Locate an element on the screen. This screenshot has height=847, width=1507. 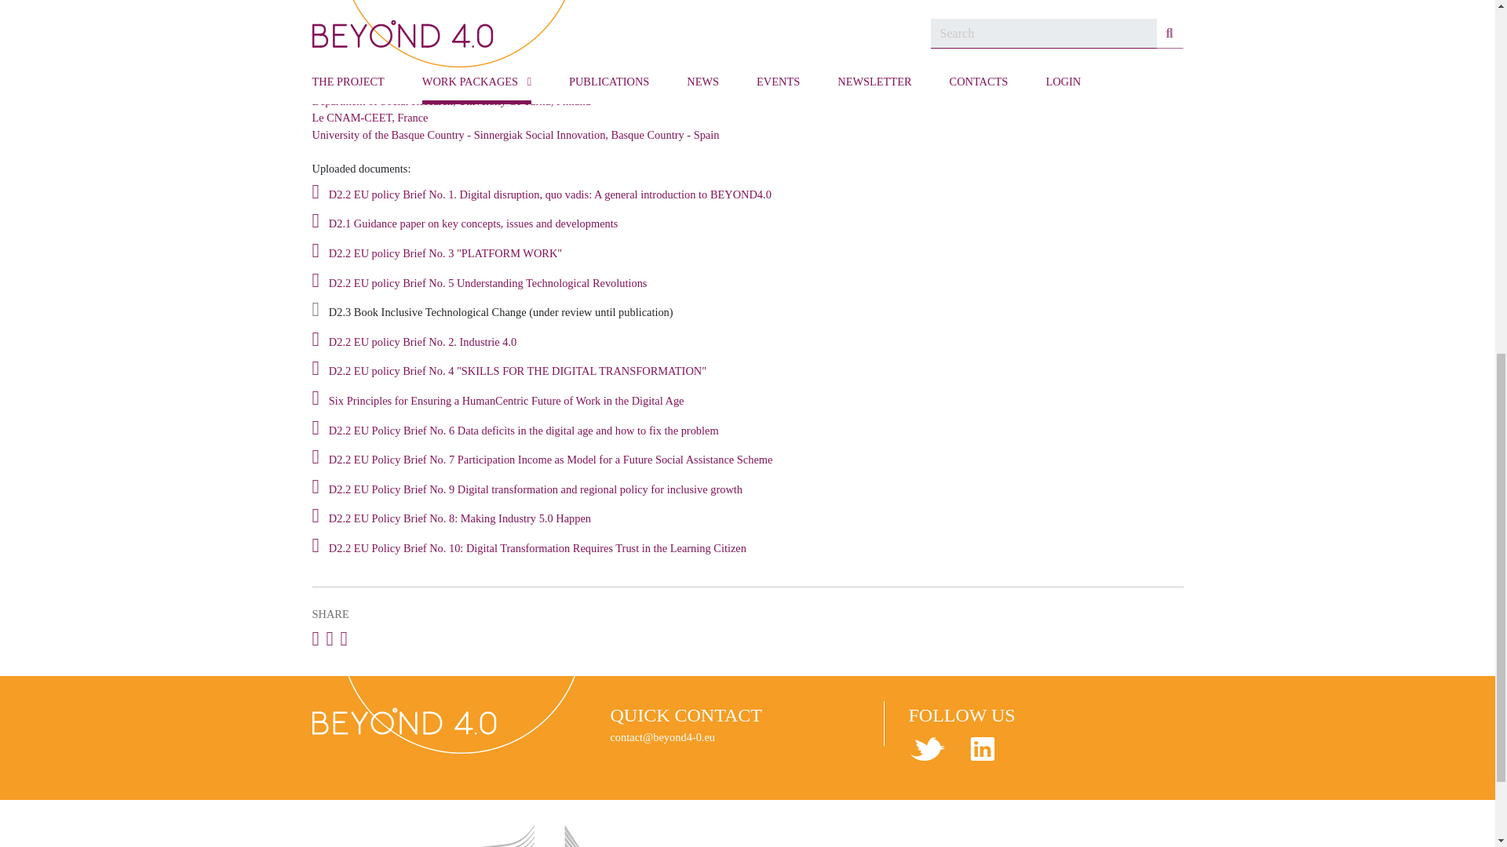
Department of Social Research, University Of Turku, Finland is located at coordinates (451, 100).